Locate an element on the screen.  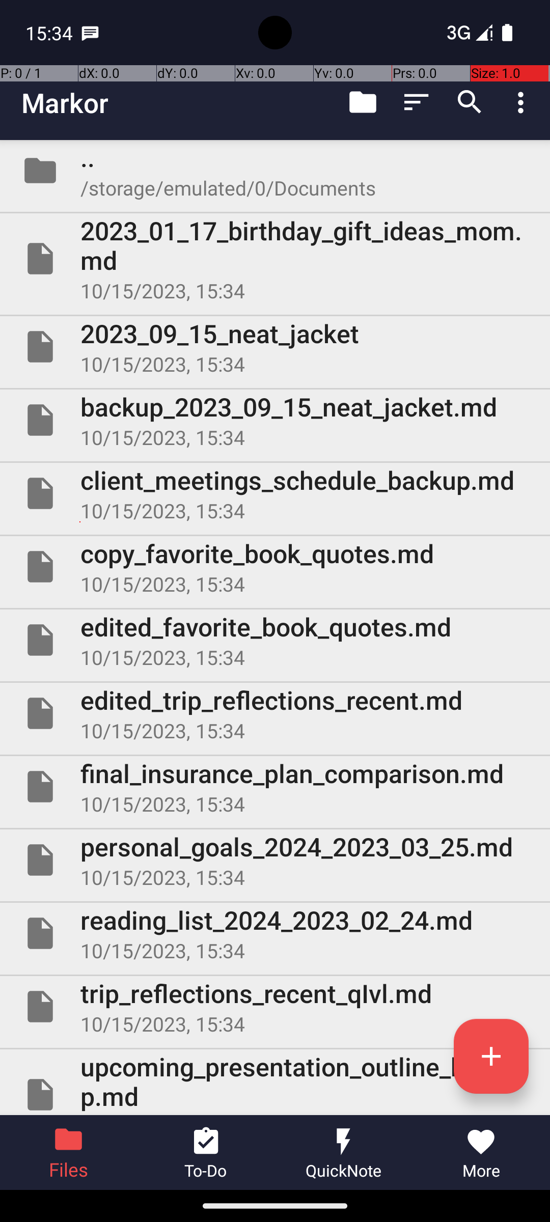
File 2023_09_15_neat_jacket  is located at coordinates (275, 347).